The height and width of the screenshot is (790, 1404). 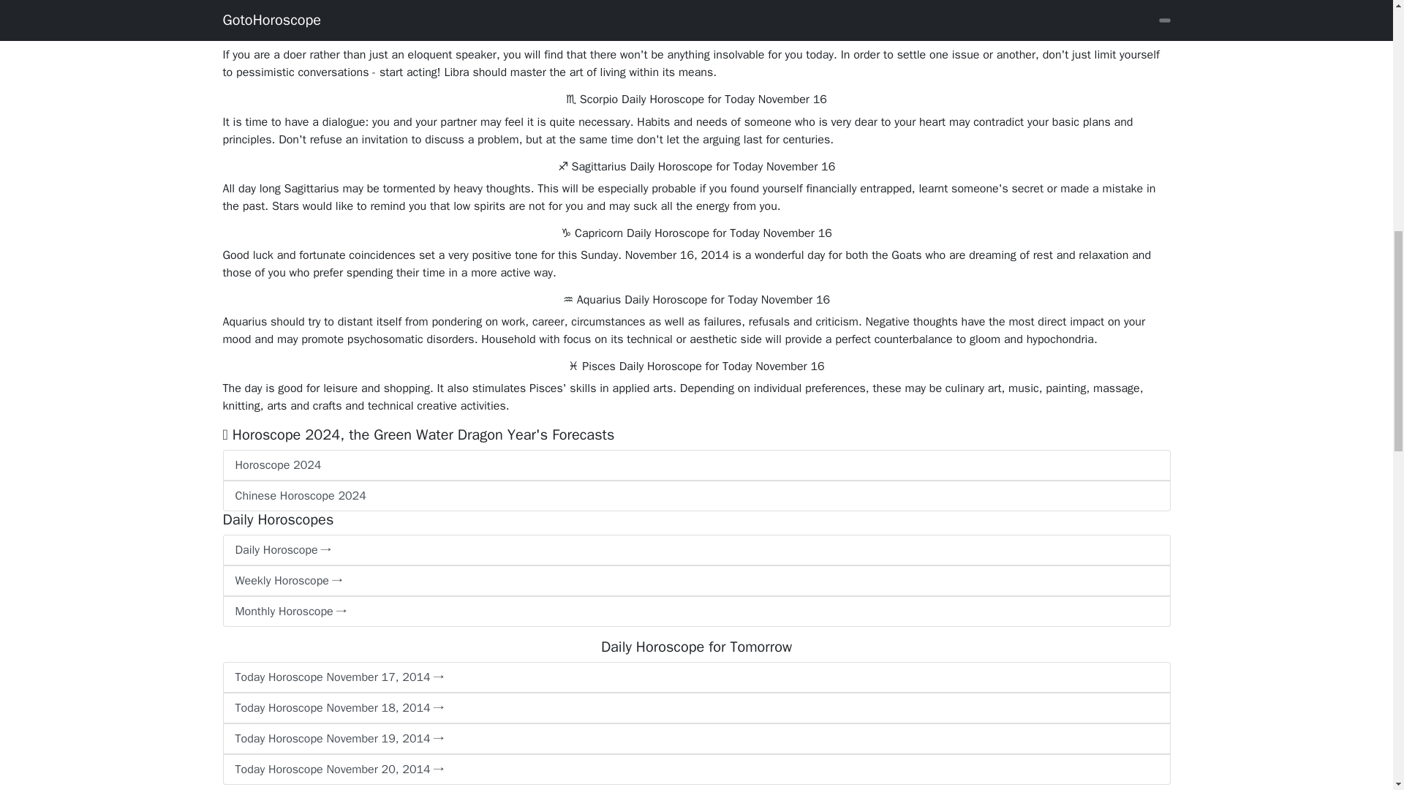 What do you see at coordinates (695, 677) in the screenshot?
I see `Today Horoscope November 17, 2014` at bounding box center [695, 677].